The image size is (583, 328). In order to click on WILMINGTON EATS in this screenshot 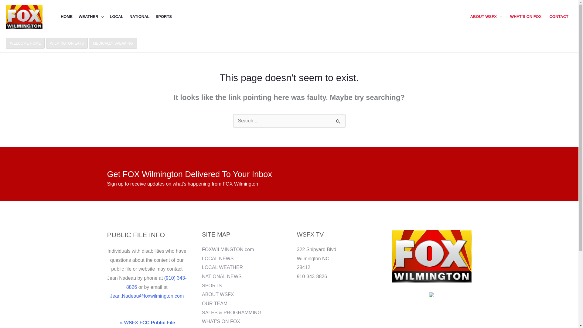, I will do `click(67, 43)`.